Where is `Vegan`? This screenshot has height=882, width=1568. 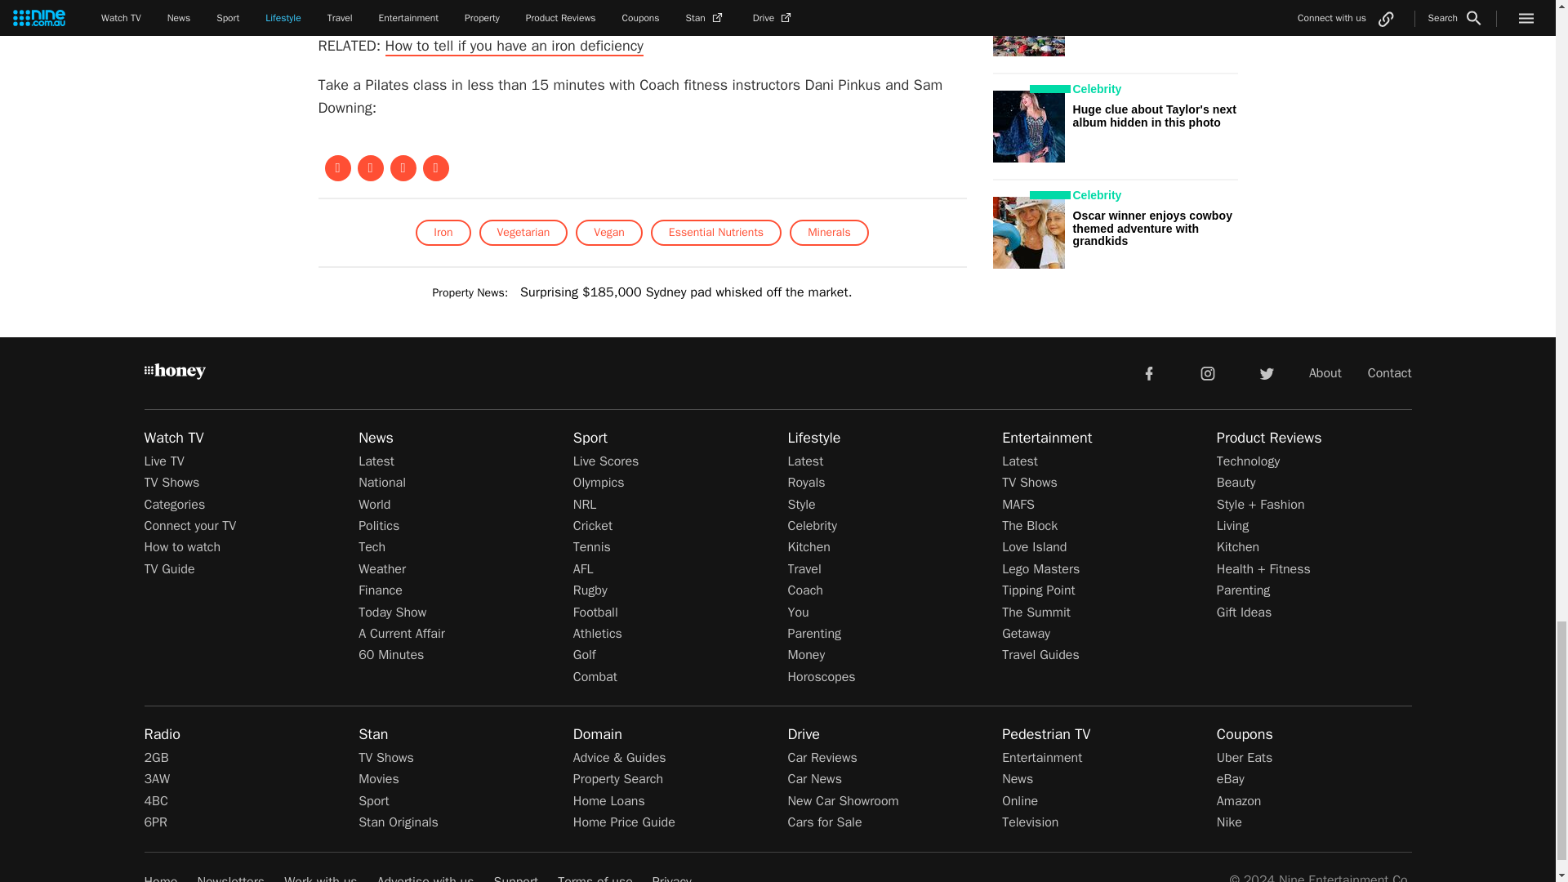 Vegan is located at coordinates (608, 232).